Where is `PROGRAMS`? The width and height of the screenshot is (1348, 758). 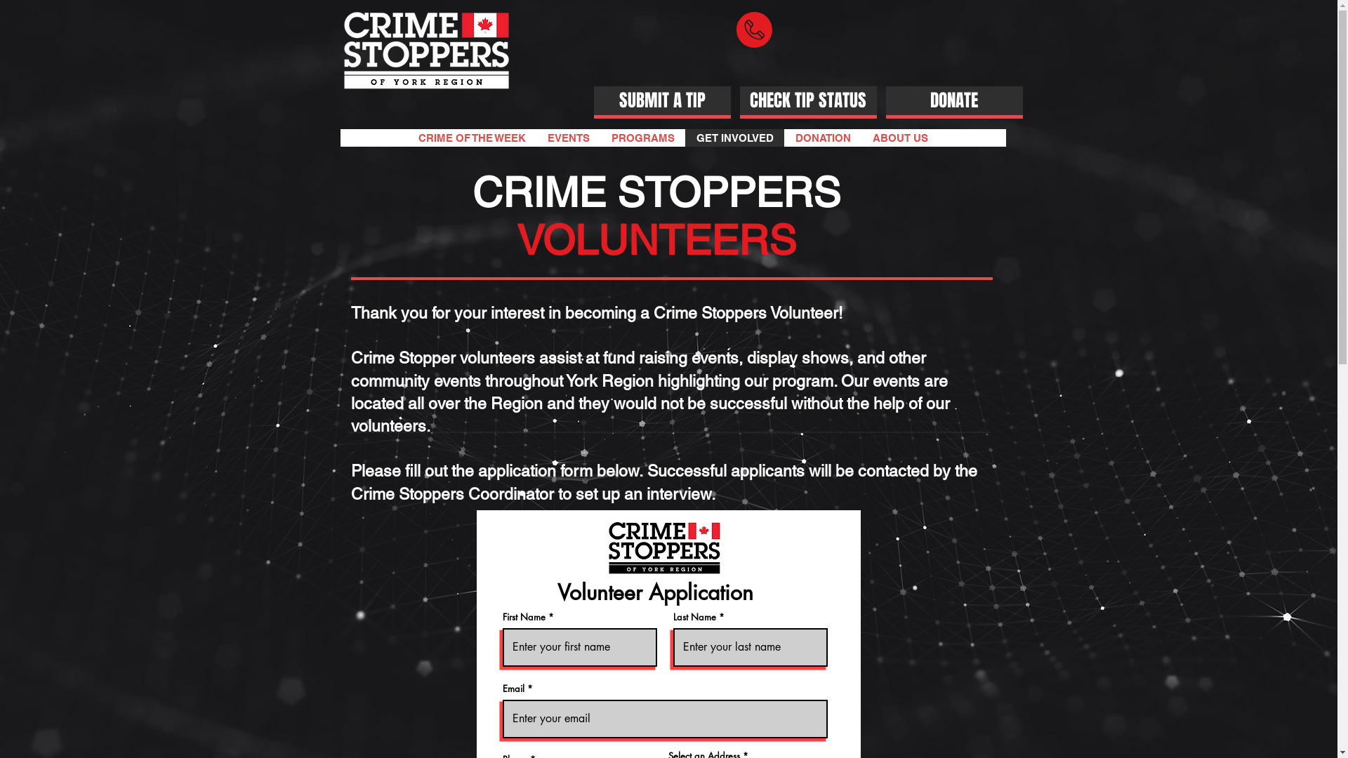
PROGRAMS is located at coordinates (643, 138).